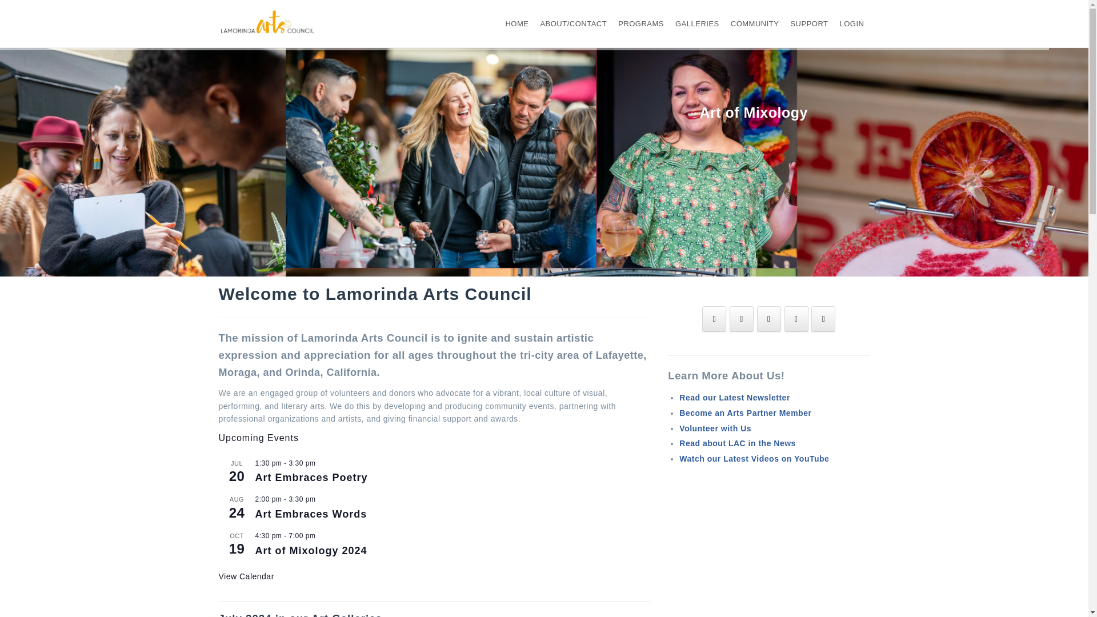  Describe the element at coordinates (310, 514) in the screenshot. I see `Art Embraces Words` at that location.